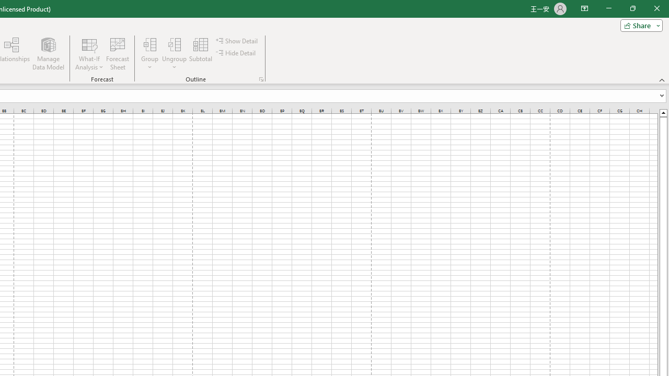  What do you see at coordinates (89, 53) in the screenshot?
I see `What-If Analysis` at bounding box center [89, 53].